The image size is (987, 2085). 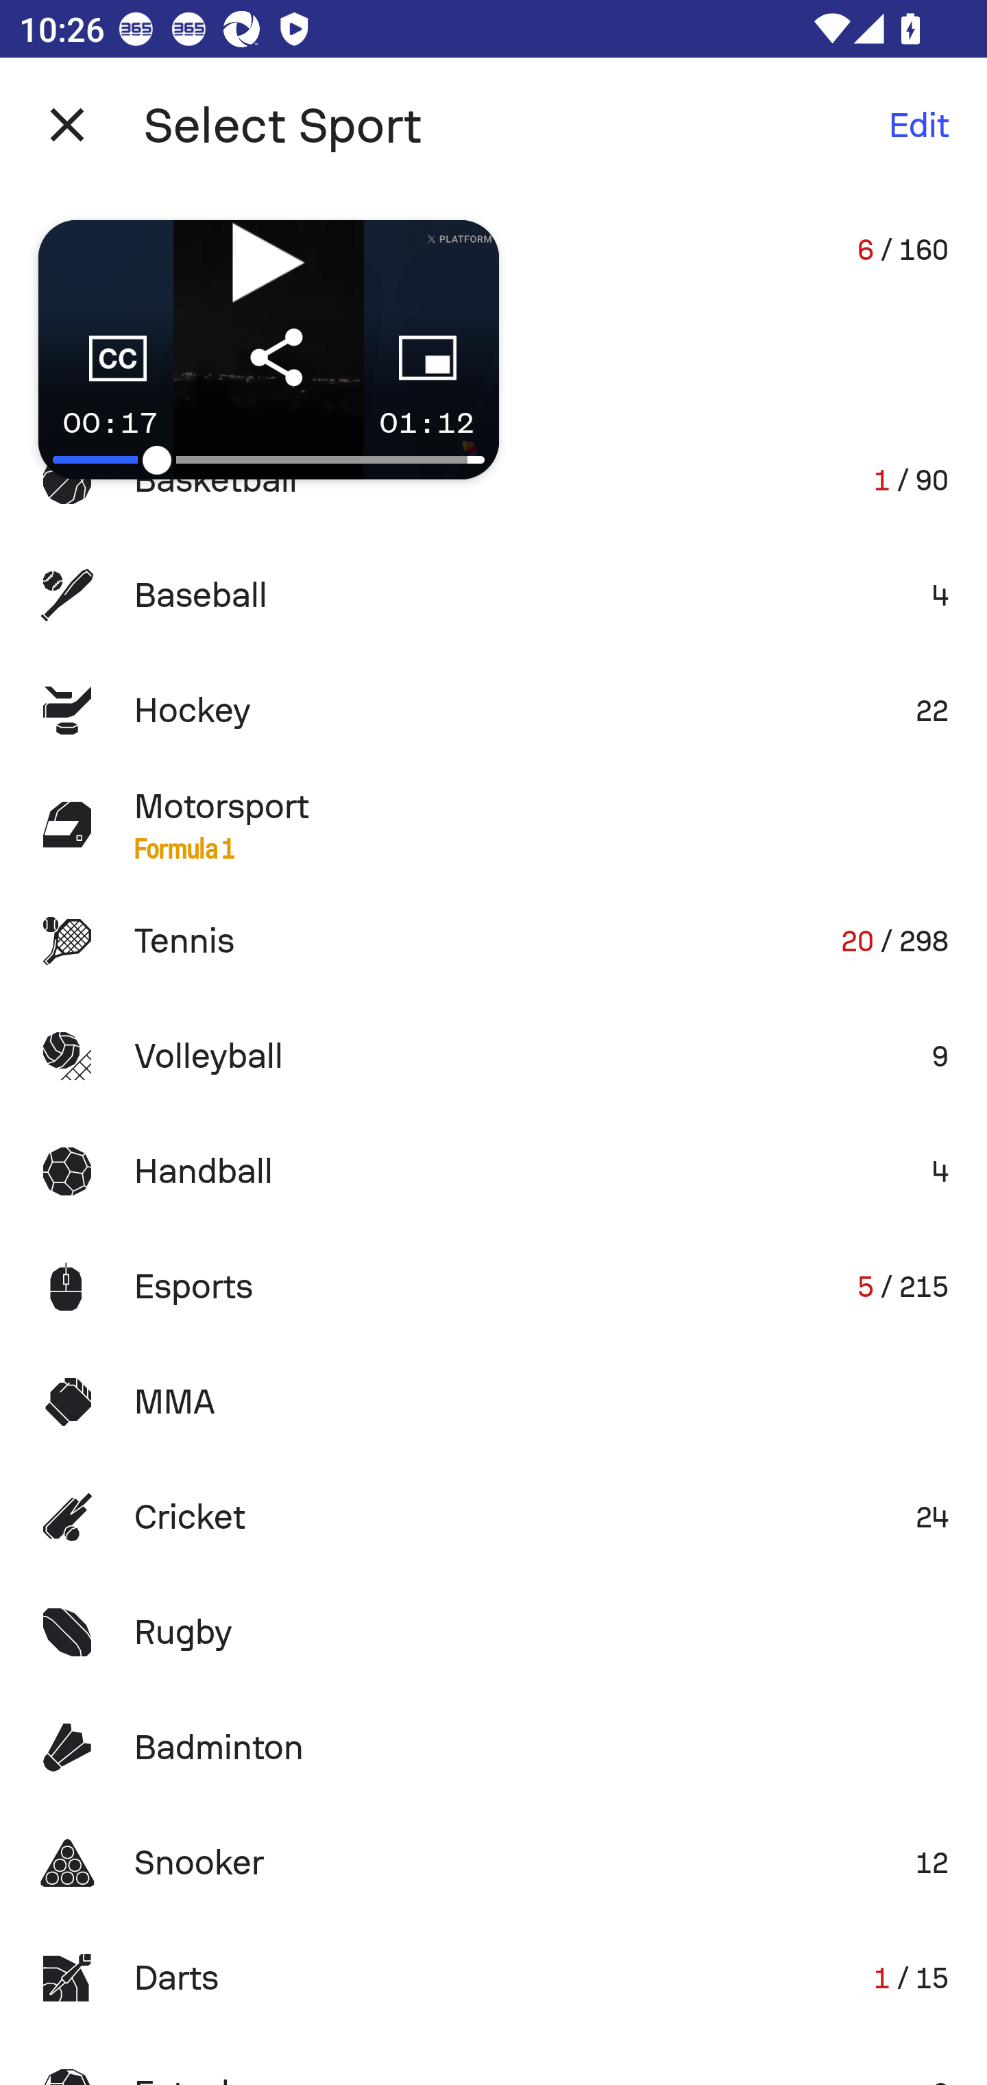 What do you see at coordinates (493, 709) in the screenshot?
I see `Hockey 22` at bounding box center [493, 709].